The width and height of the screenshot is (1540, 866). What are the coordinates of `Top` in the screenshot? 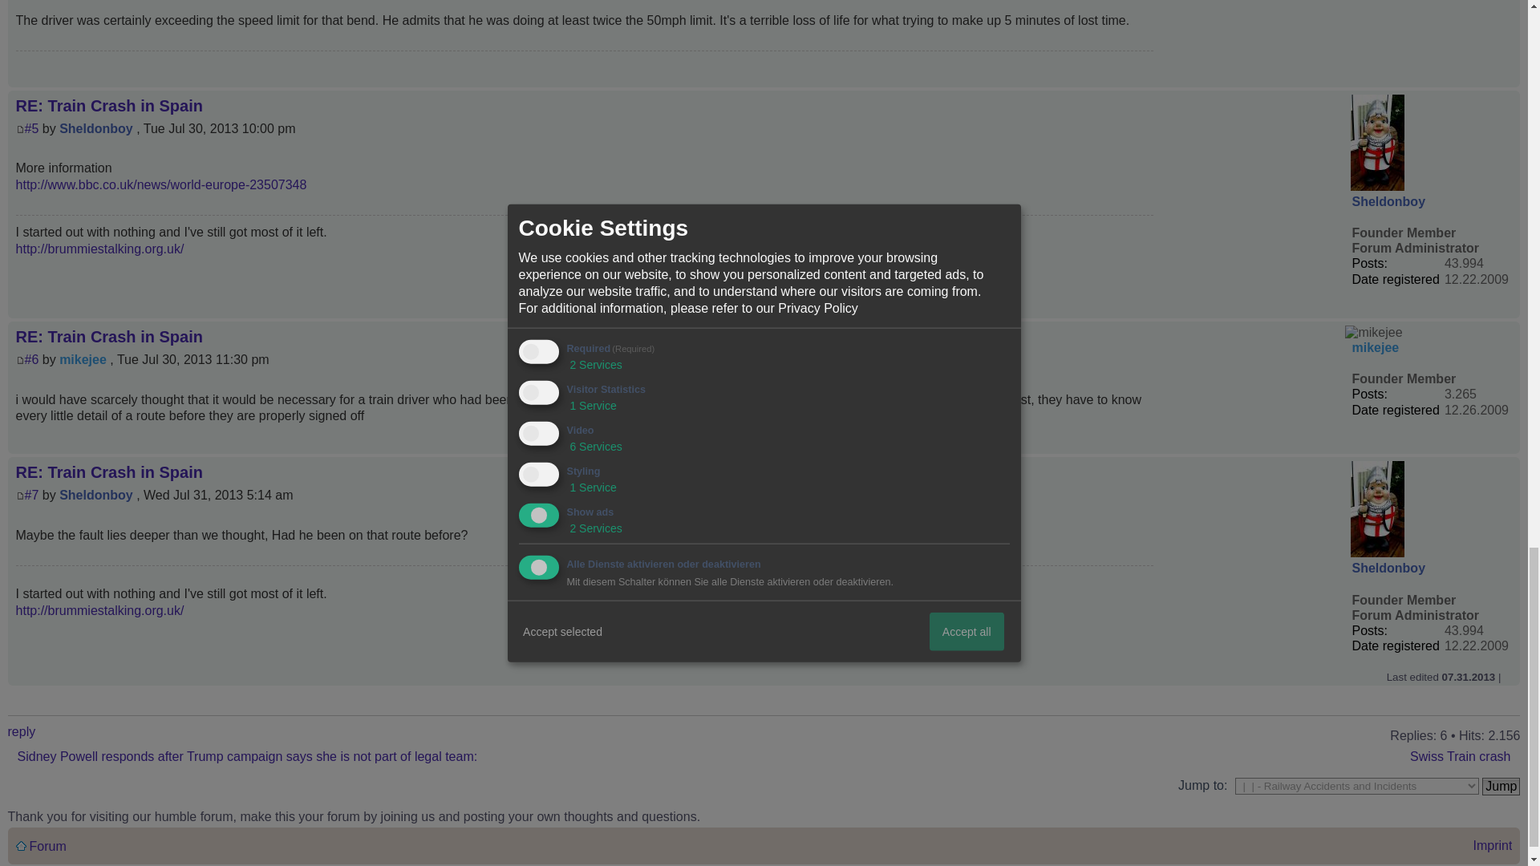 It's located at (1507, 310).